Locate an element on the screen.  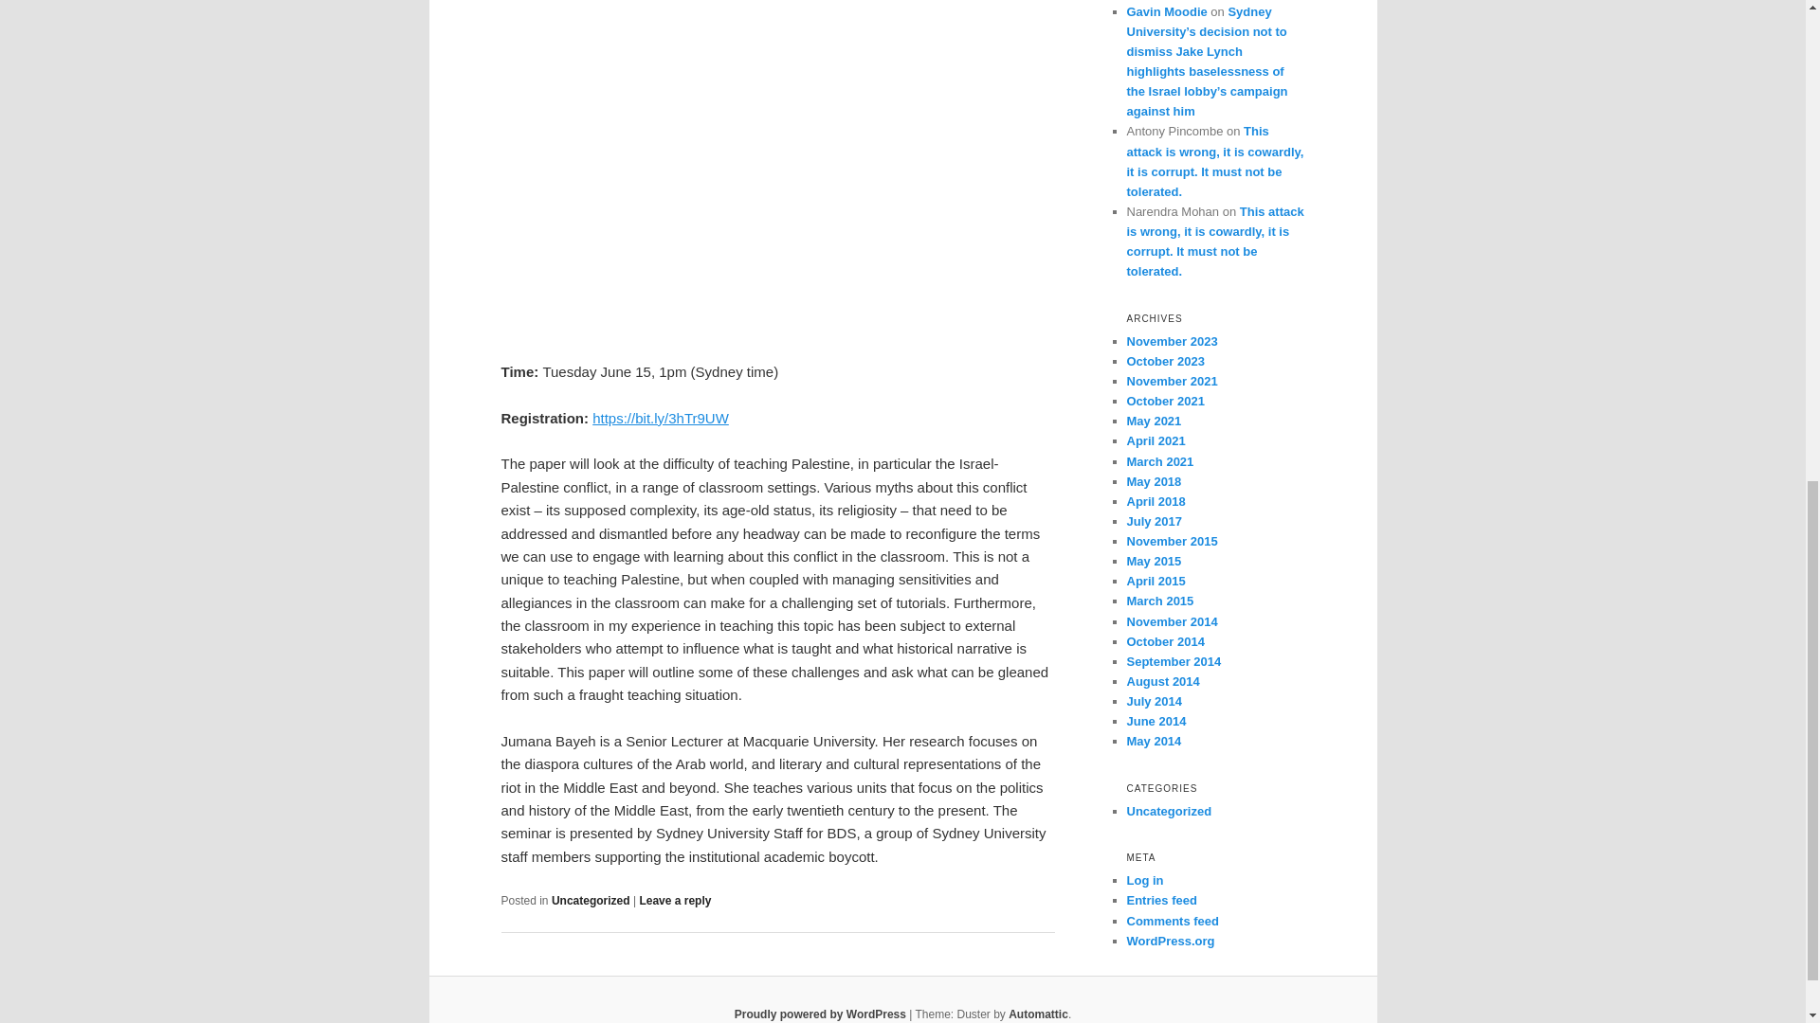
Uncategorized is located at coordinates (590, 900).